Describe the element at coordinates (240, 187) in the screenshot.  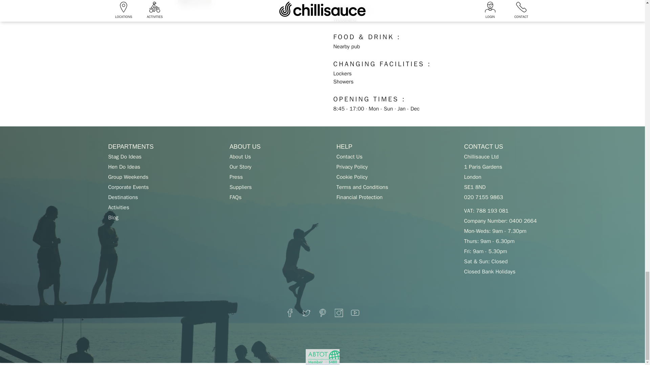
I see `Suppliers` at that location.